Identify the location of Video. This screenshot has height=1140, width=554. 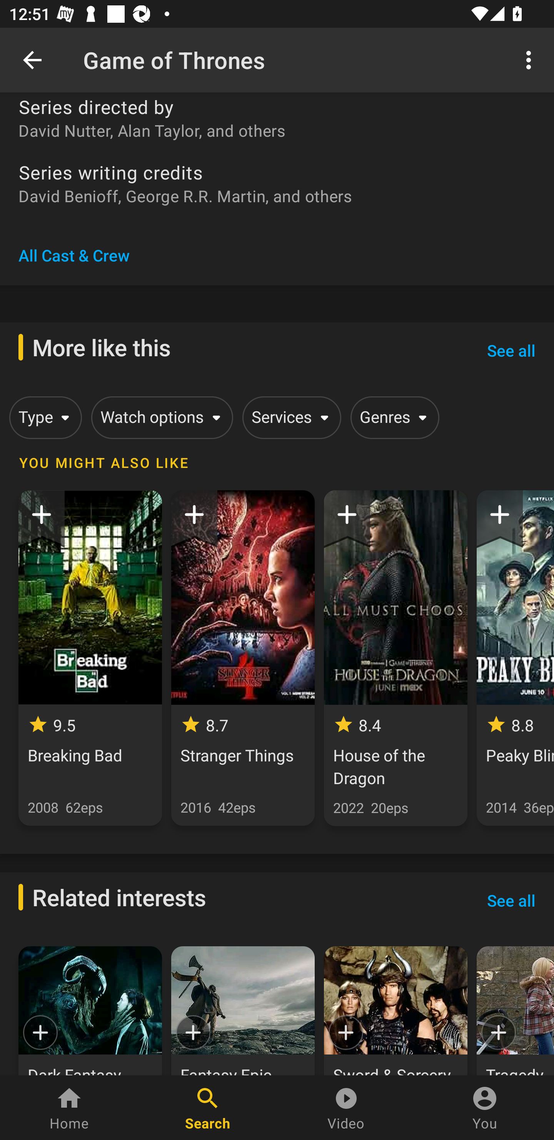
(346, 1108).